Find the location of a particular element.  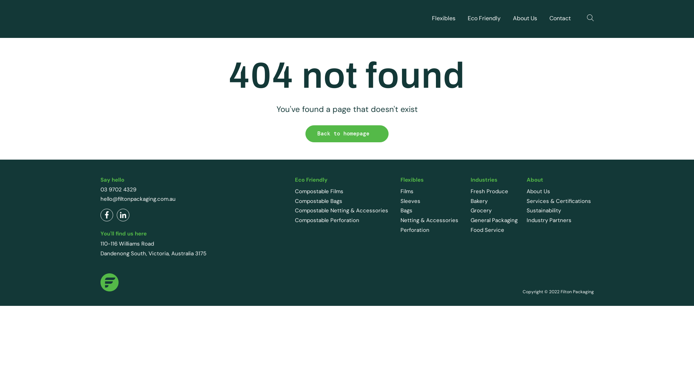

Eco Friendly is located at coordinates (484, 18).